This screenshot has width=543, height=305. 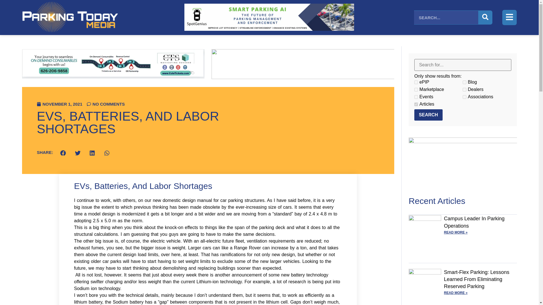 What do you see at coordinates (464, 97) in the screenshot?
I see `Associations` at bounding box center [464, 97].